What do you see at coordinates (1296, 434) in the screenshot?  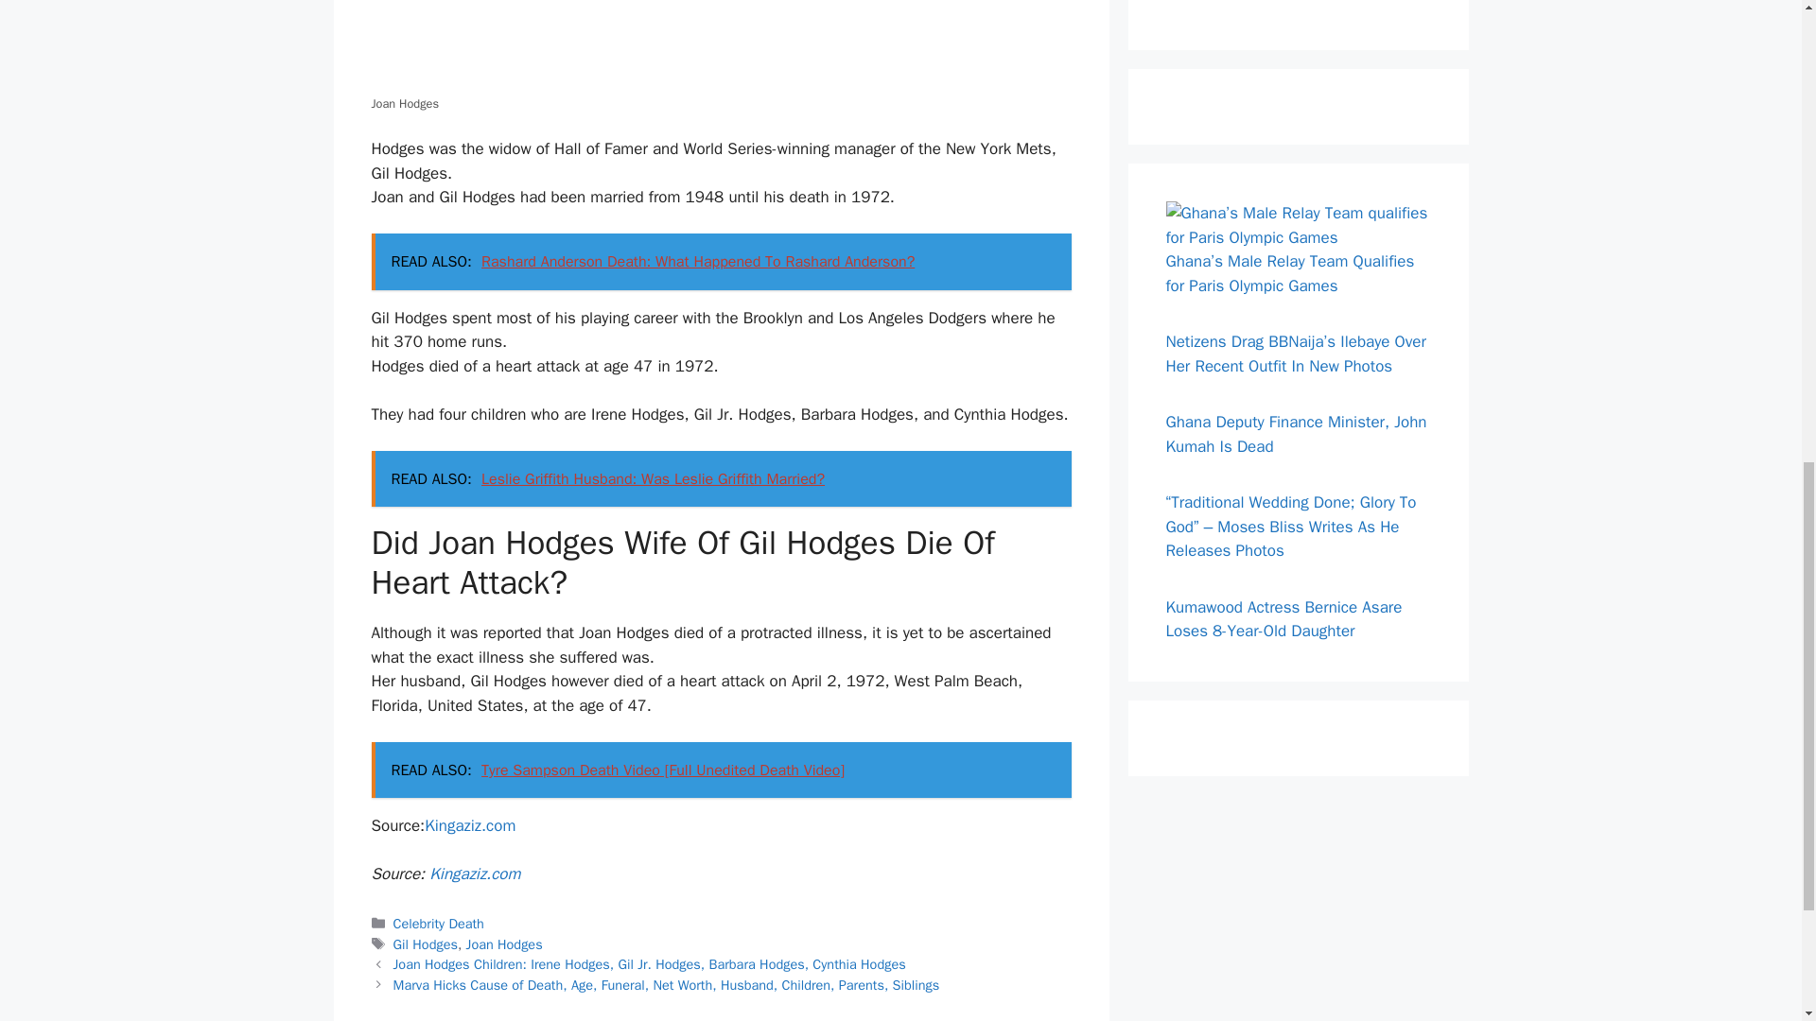 I see `Ghana Deputy Finance Minister, John Kumah Is Dead` at bounding box center [1296, 434].